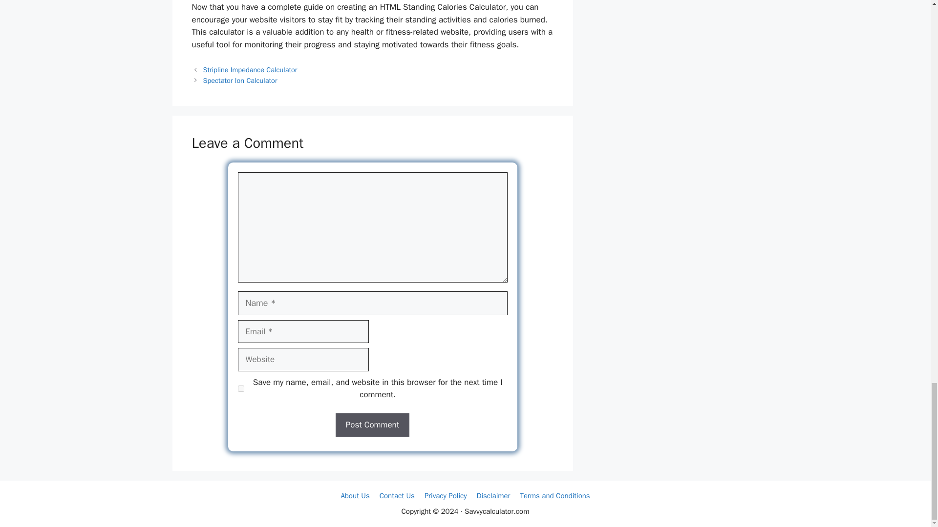 Image resolution: width=938 pixels, height=527 pixels. Describe the element at coordinates (397, 495) in the screenshot. I see `Contact Us` at that location.